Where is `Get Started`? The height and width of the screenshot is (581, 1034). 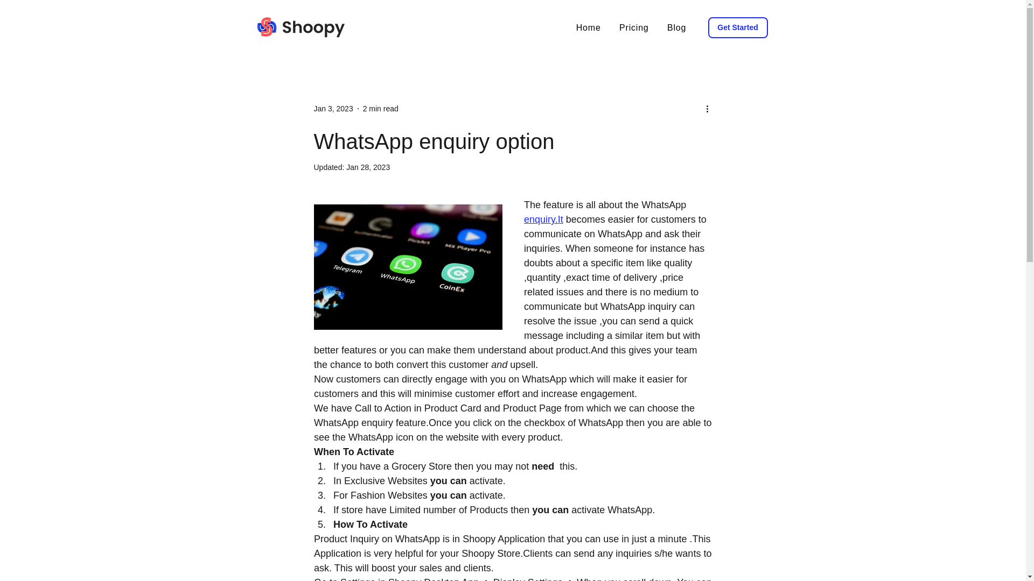
Get Started is located at coordinates (737, 28).